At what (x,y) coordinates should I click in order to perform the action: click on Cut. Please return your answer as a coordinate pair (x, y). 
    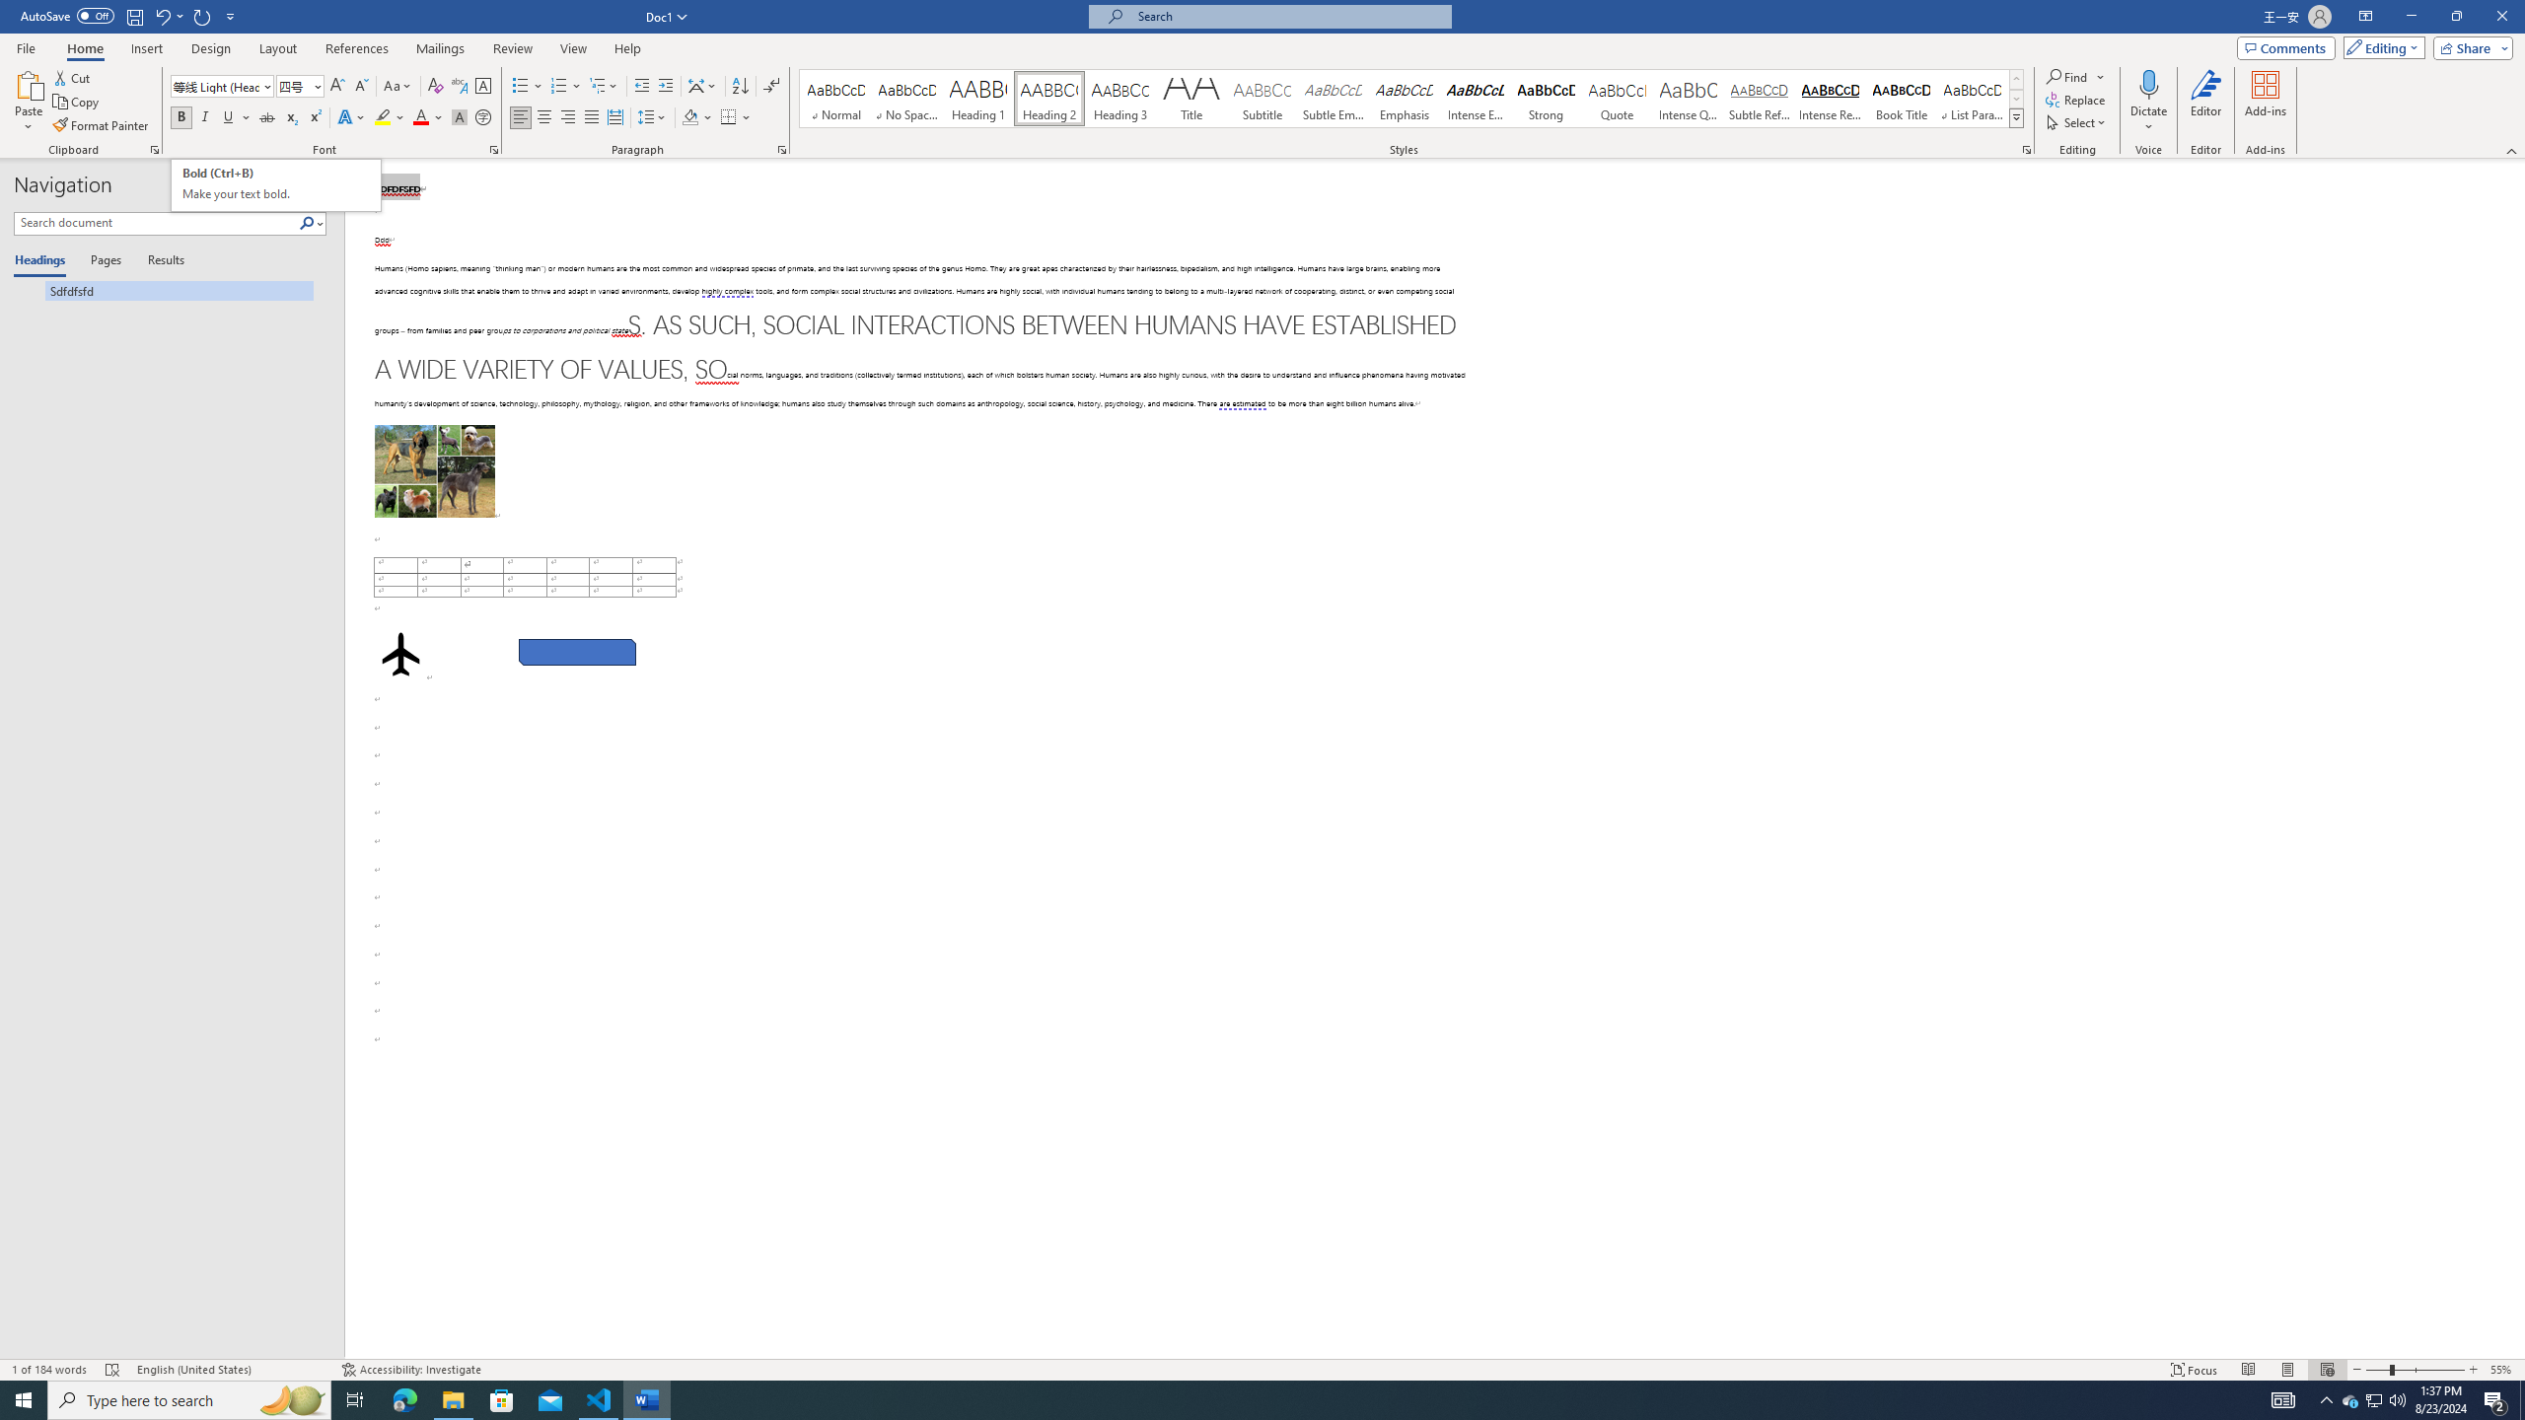
    Looking at the image, I should click on (73, 77).